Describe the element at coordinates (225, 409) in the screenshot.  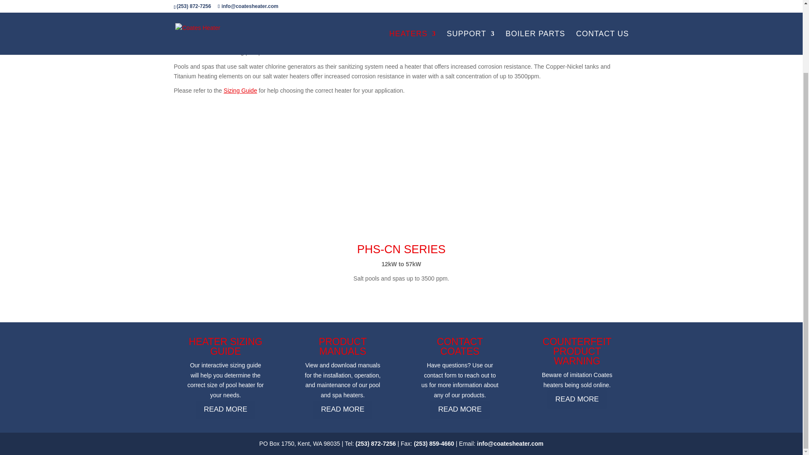
I see `READ MORE` at that location.